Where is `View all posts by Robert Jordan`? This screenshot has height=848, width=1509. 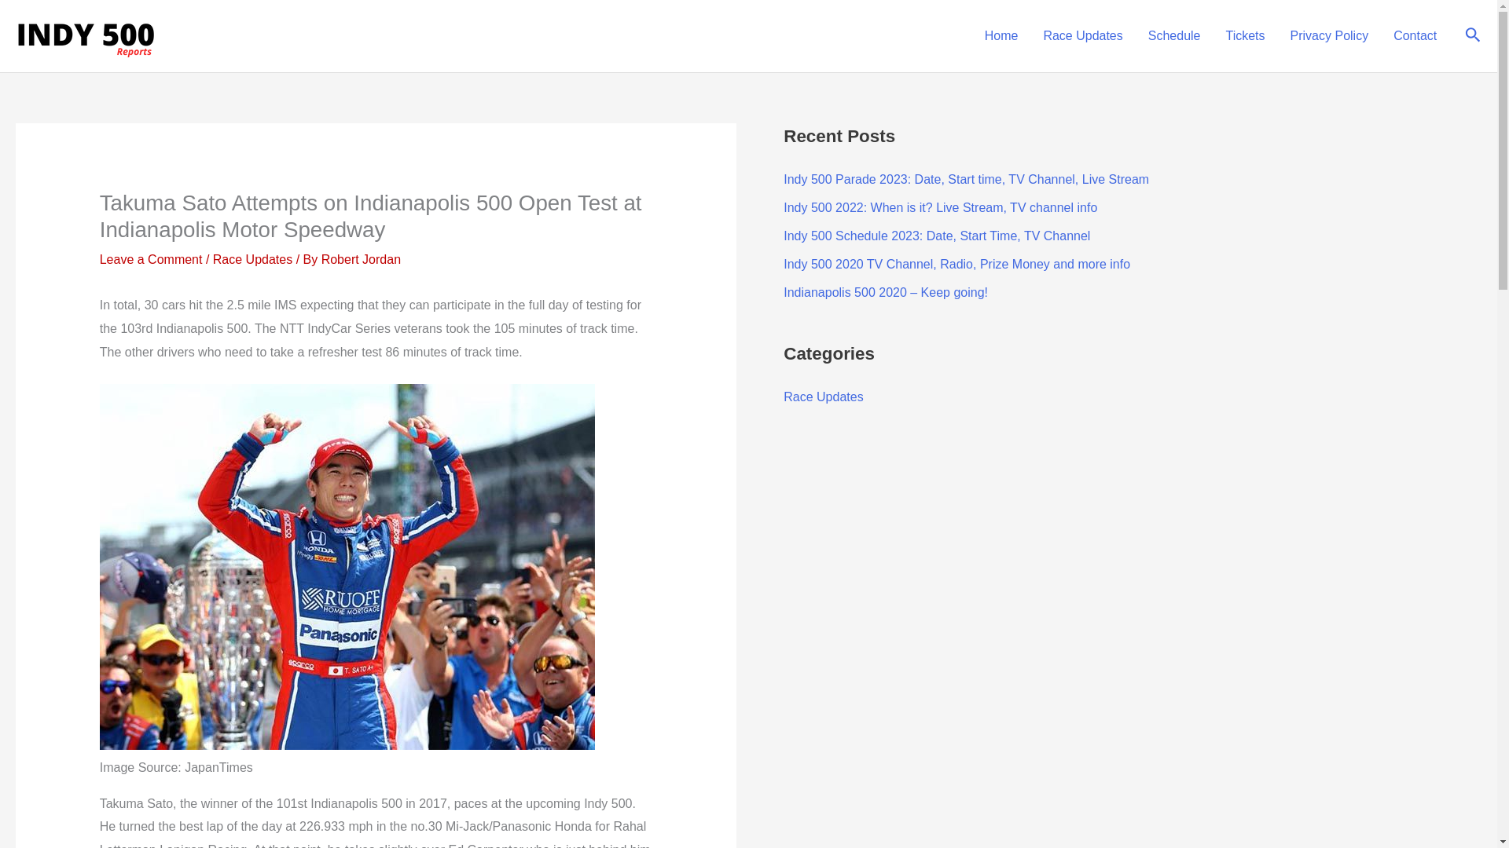
View all posts by Robert Jordan is located at coordinates (361, 259).